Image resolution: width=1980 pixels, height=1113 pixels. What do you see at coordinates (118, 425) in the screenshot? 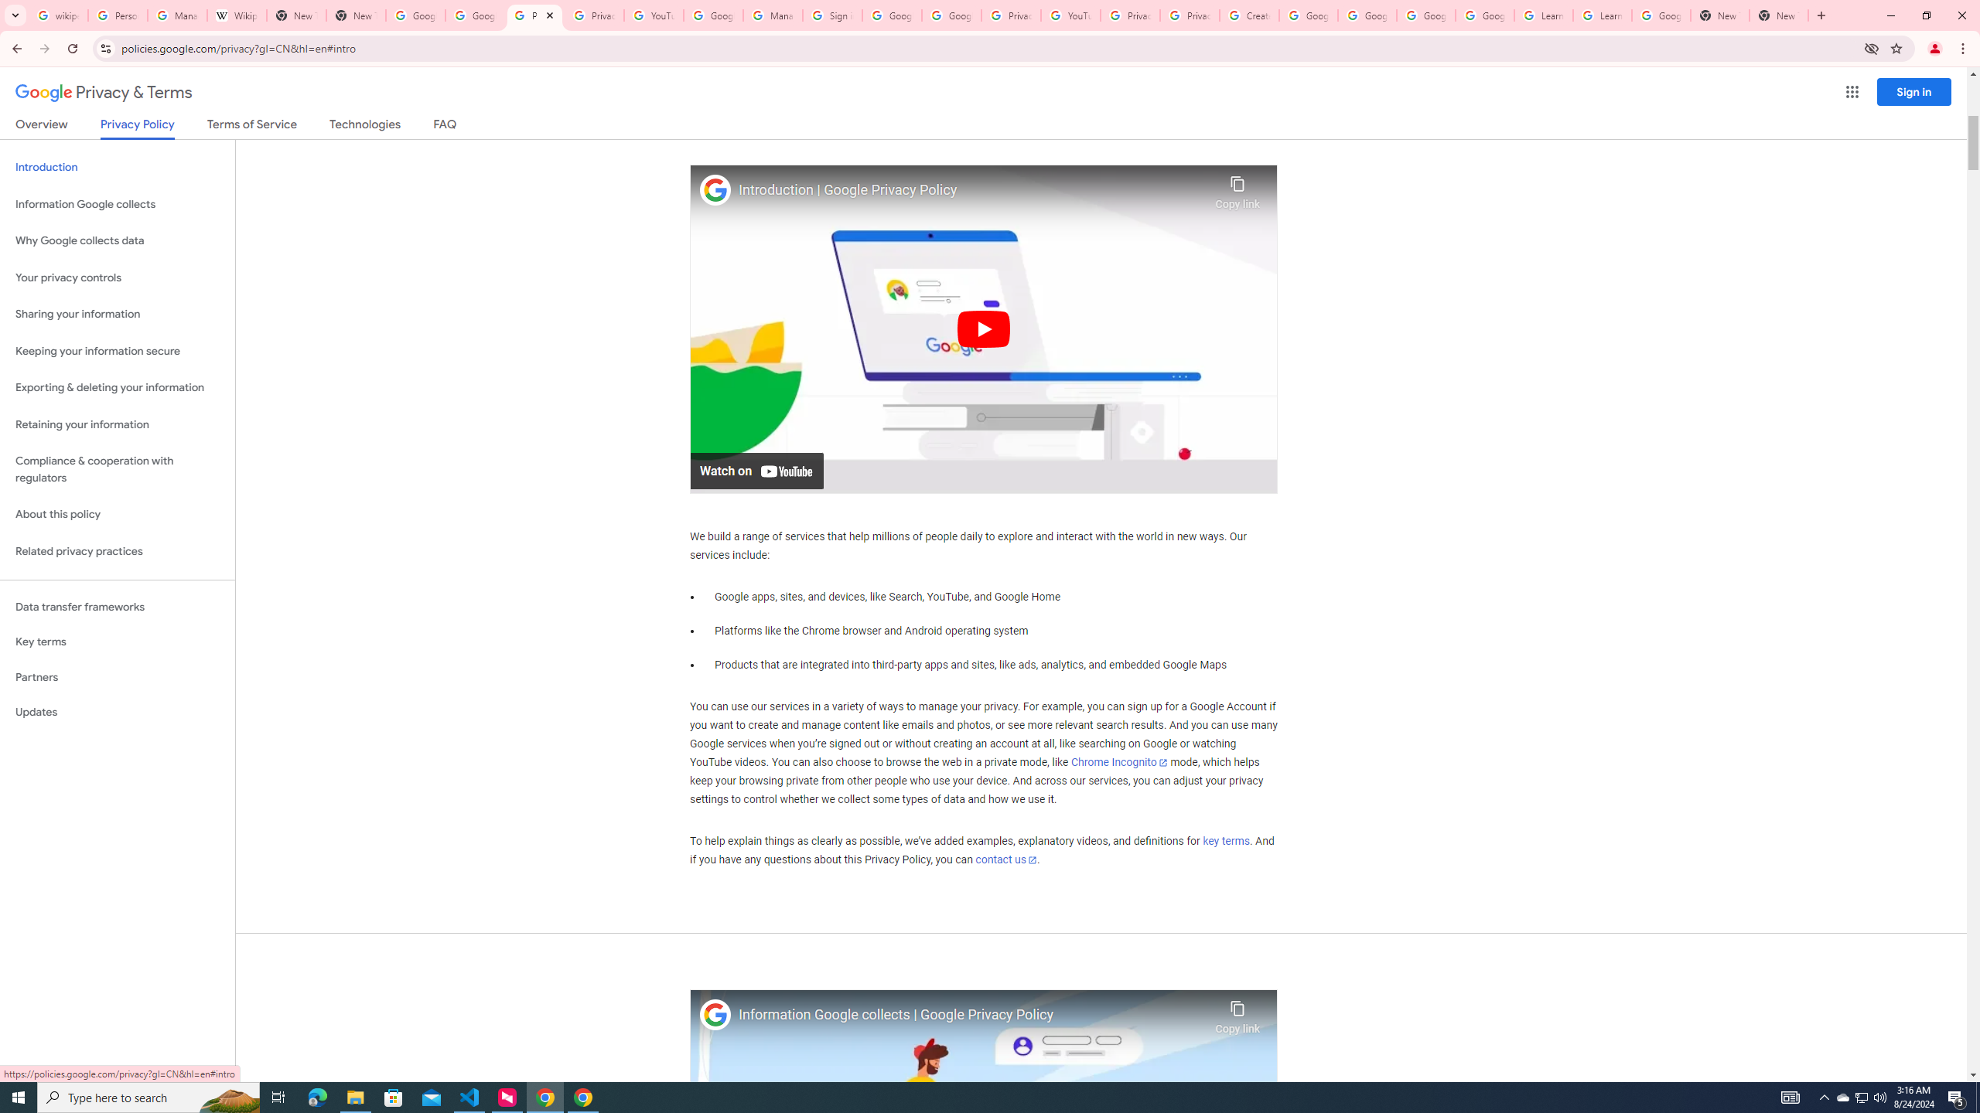
I see `Retaining your information` at bounding box center [118, 425].